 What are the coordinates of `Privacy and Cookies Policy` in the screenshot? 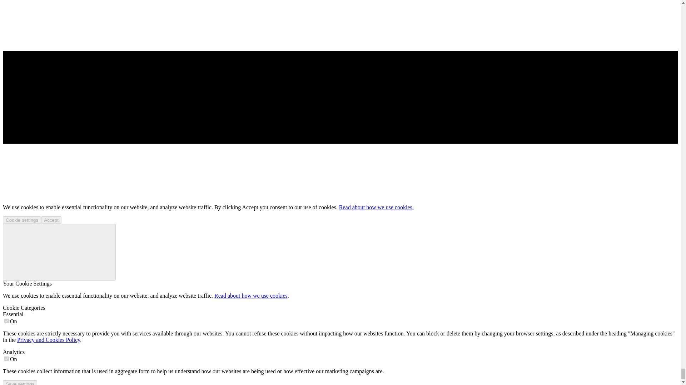 It's located at (49, 340).